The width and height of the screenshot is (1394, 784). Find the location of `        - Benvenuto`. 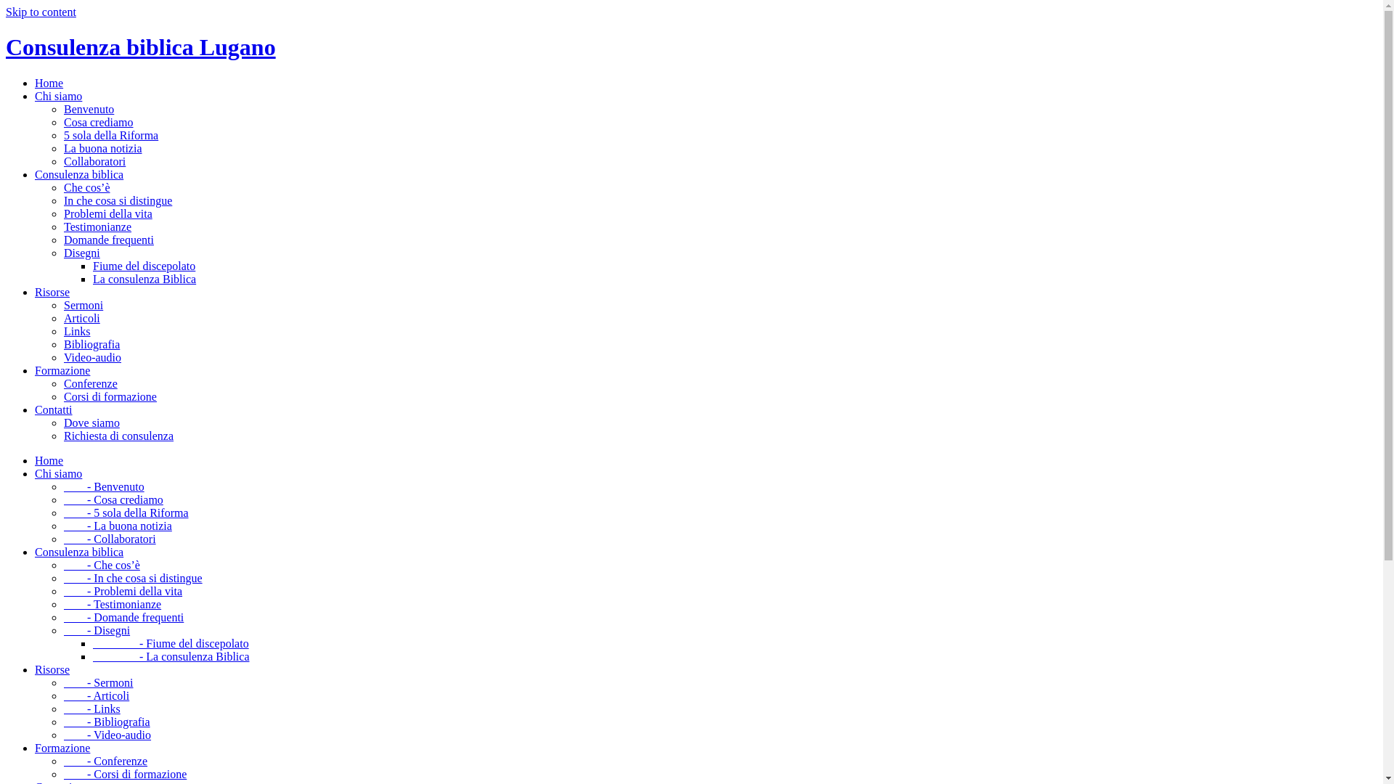

        - Benvenuto is located at coordinates (105, 486).